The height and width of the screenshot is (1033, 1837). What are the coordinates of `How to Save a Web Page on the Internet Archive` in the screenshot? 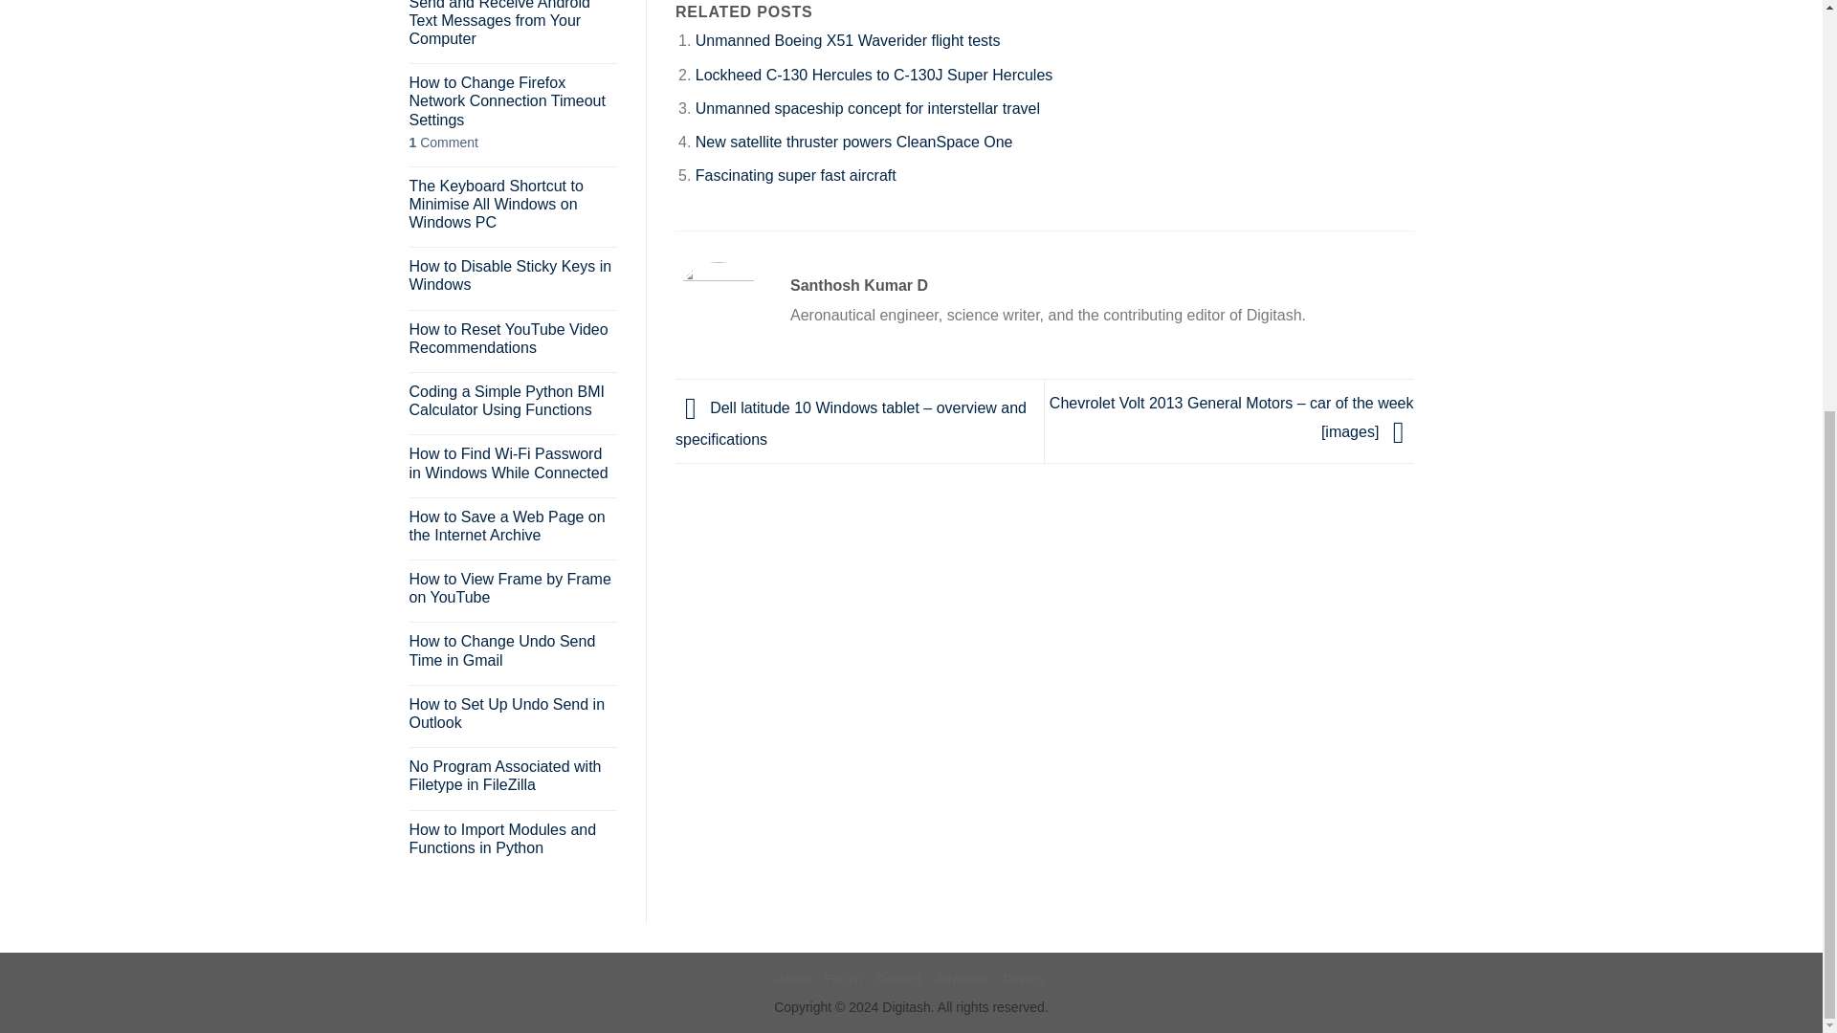 It's located at (513, 526).